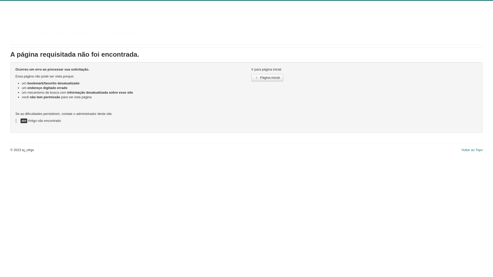 The width and height of the screenshot is (493, 277). Describe the element at coordinates (472, 150) in the screenshot. I see `Voltar ao Topo` at that location.